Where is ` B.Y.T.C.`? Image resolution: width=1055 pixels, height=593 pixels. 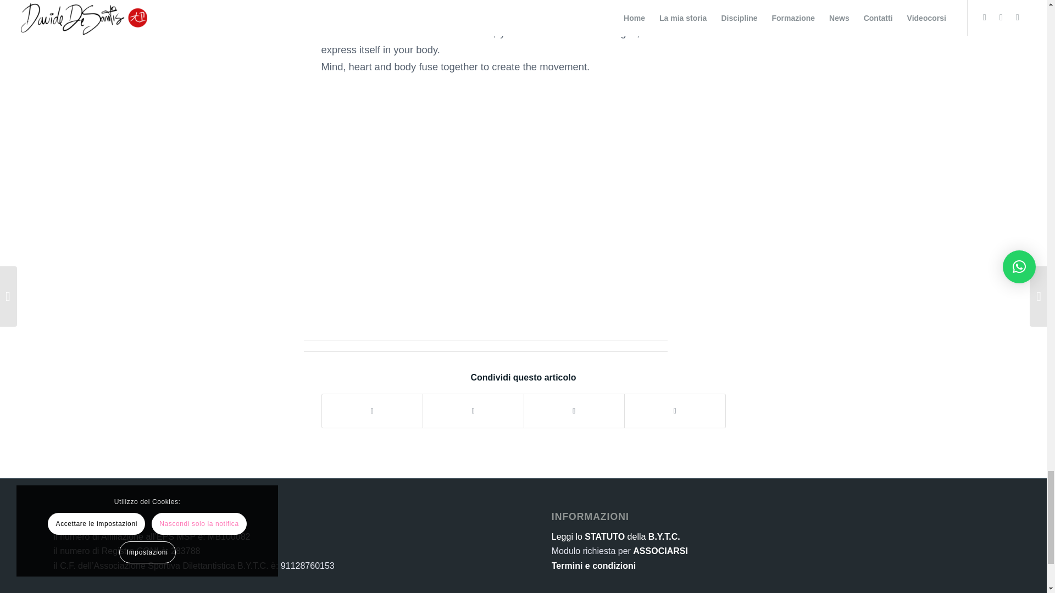
 B.Y.T.C. is located at coordinates (663, 536).